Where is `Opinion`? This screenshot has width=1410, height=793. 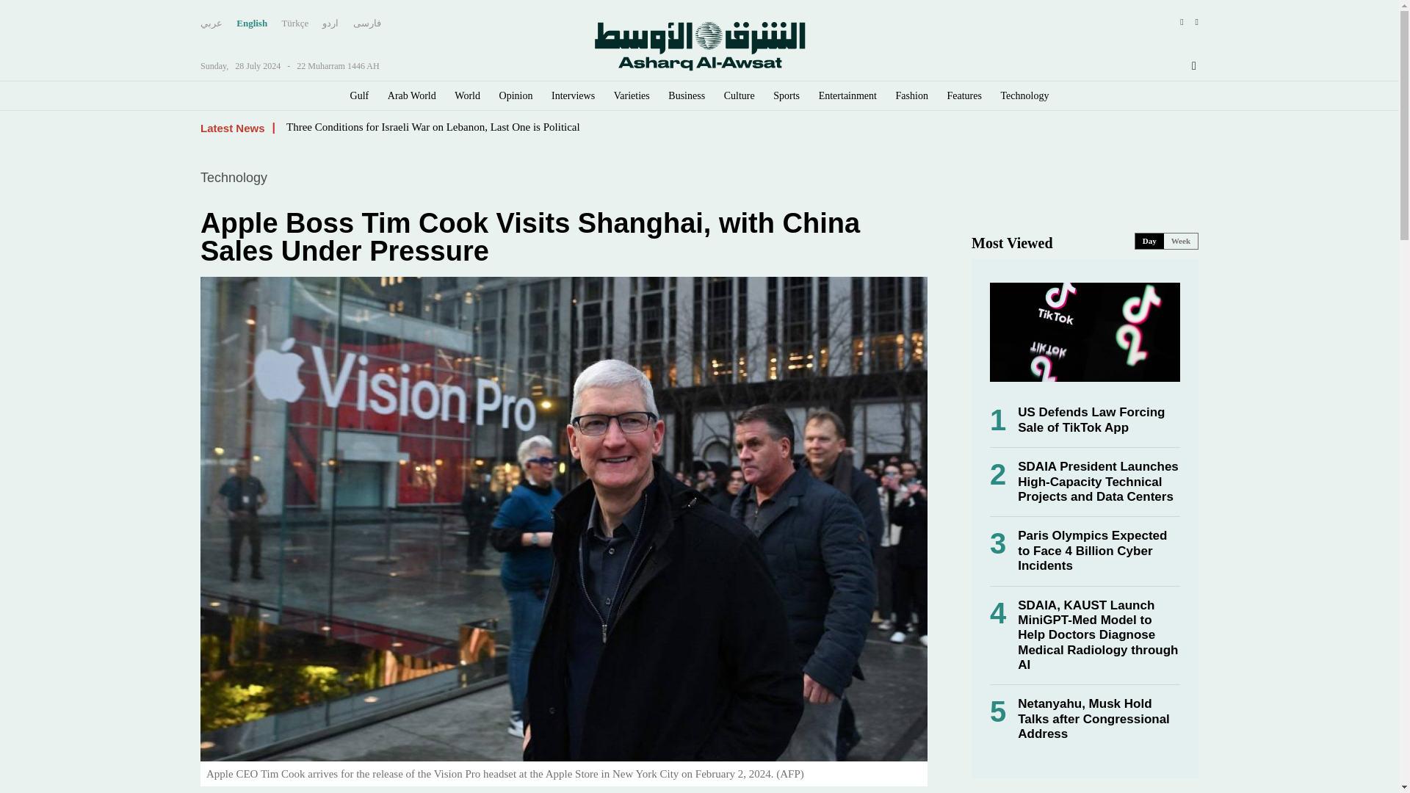
Opinion is located at coordinates (516, 96).